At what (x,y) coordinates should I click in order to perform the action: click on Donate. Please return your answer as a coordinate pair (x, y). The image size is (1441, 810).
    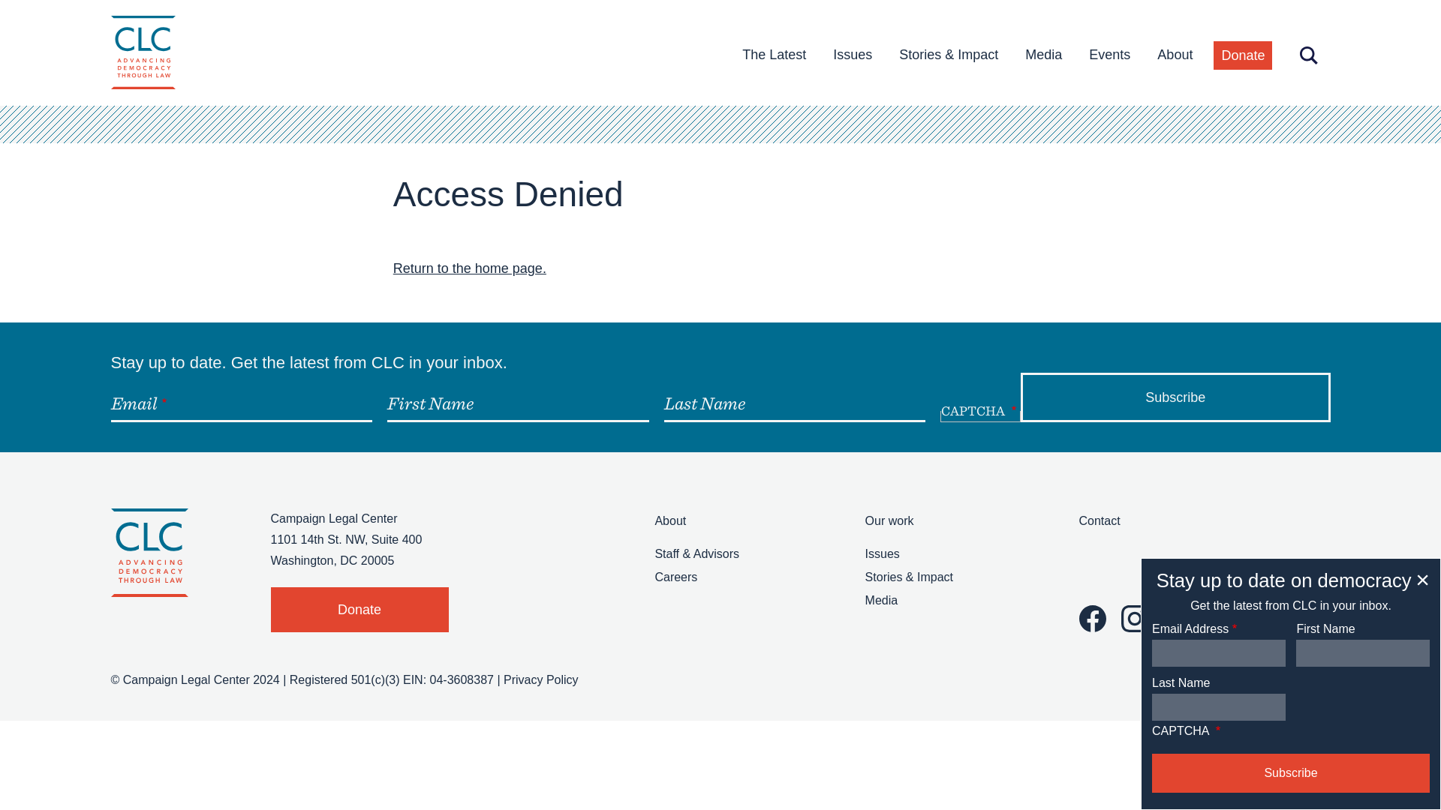
    Looking at the image, I should click on (359, 610).